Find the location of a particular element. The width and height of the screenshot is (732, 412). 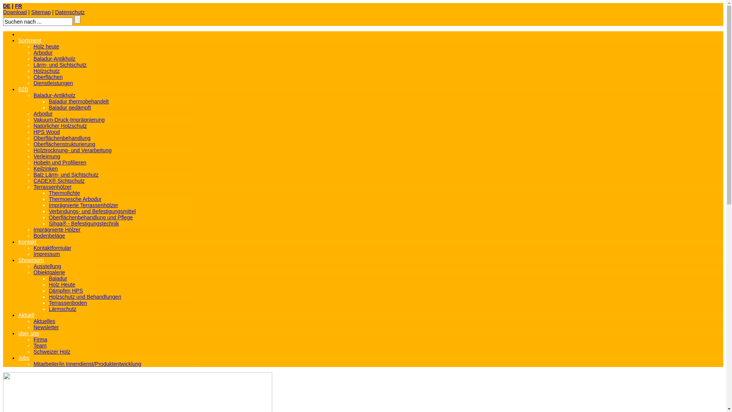

Jobs is located at coordinates (24, 358).